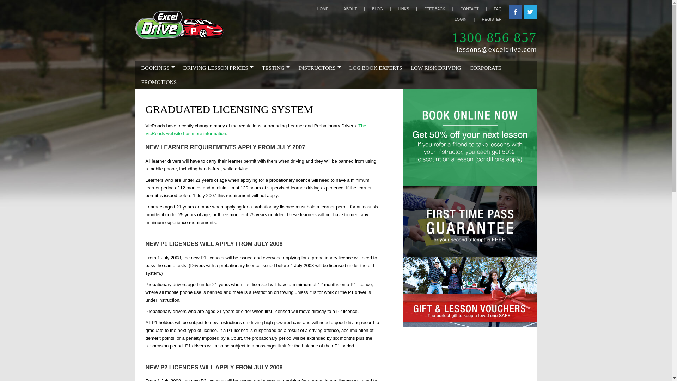 The height and width of the screenshot is (381, 677). What do you see at coordinates (158, 68) in the screenshot?
I see `BOOKINGS` at bounding box center [158, 68].